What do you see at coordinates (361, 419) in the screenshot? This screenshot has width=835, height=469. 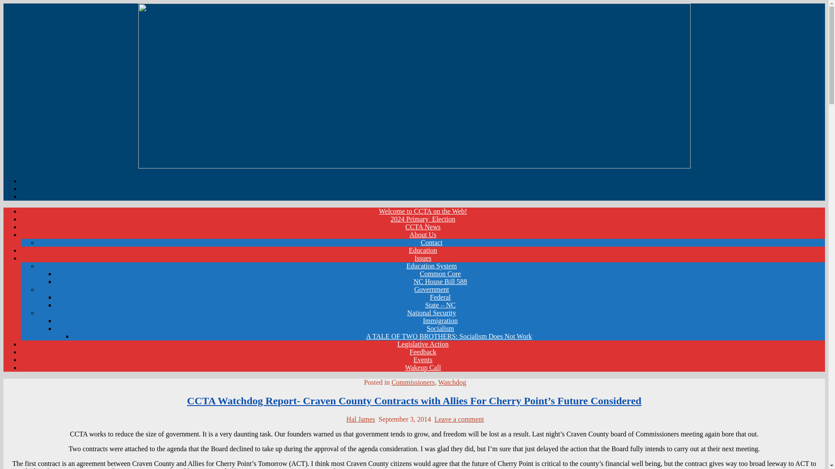 I see `Hal James` at bounding box center [361, 419].